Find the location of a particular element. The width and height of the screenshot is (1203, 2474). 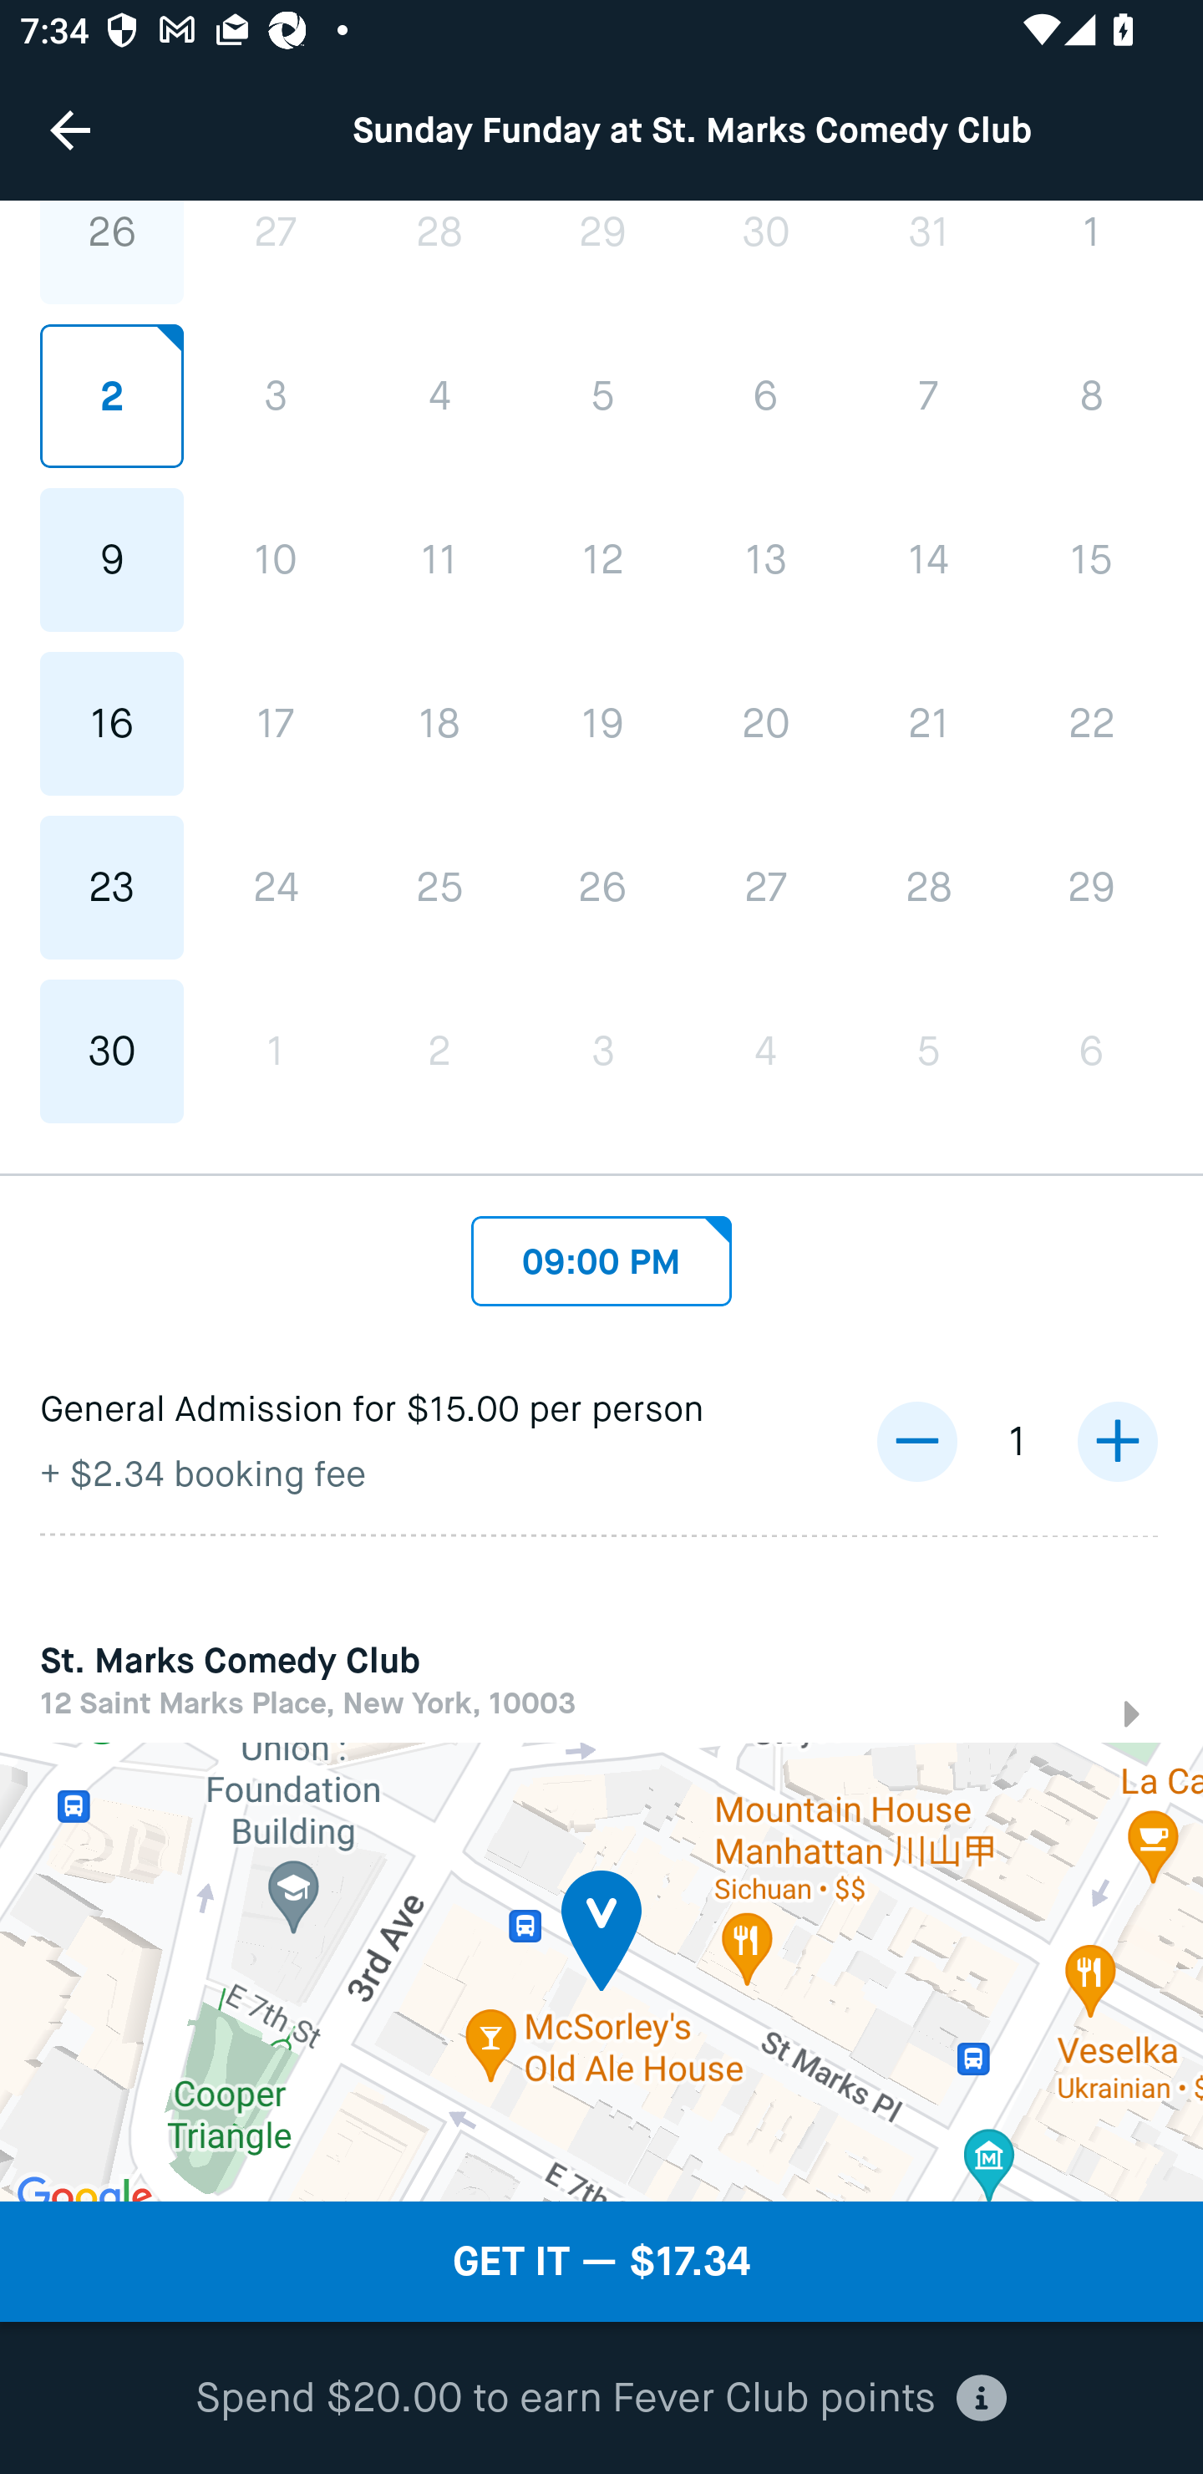

13 is located at coordinates (765, 558).